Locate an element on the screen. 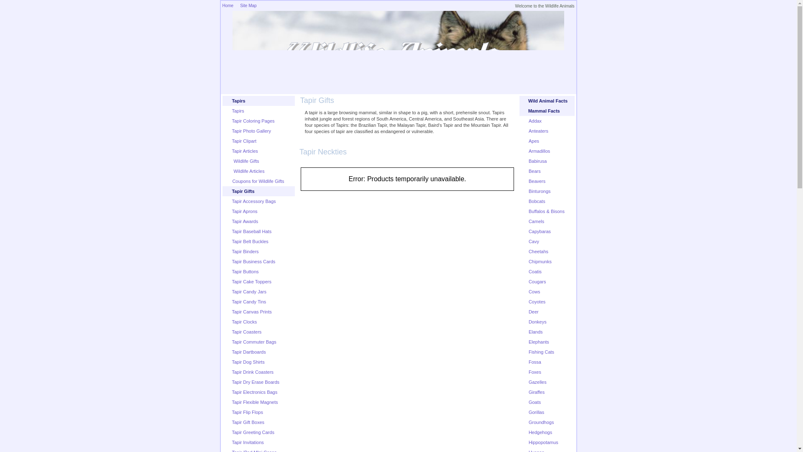  Tapir Photo Gallery is located at coordinates (251, 131).